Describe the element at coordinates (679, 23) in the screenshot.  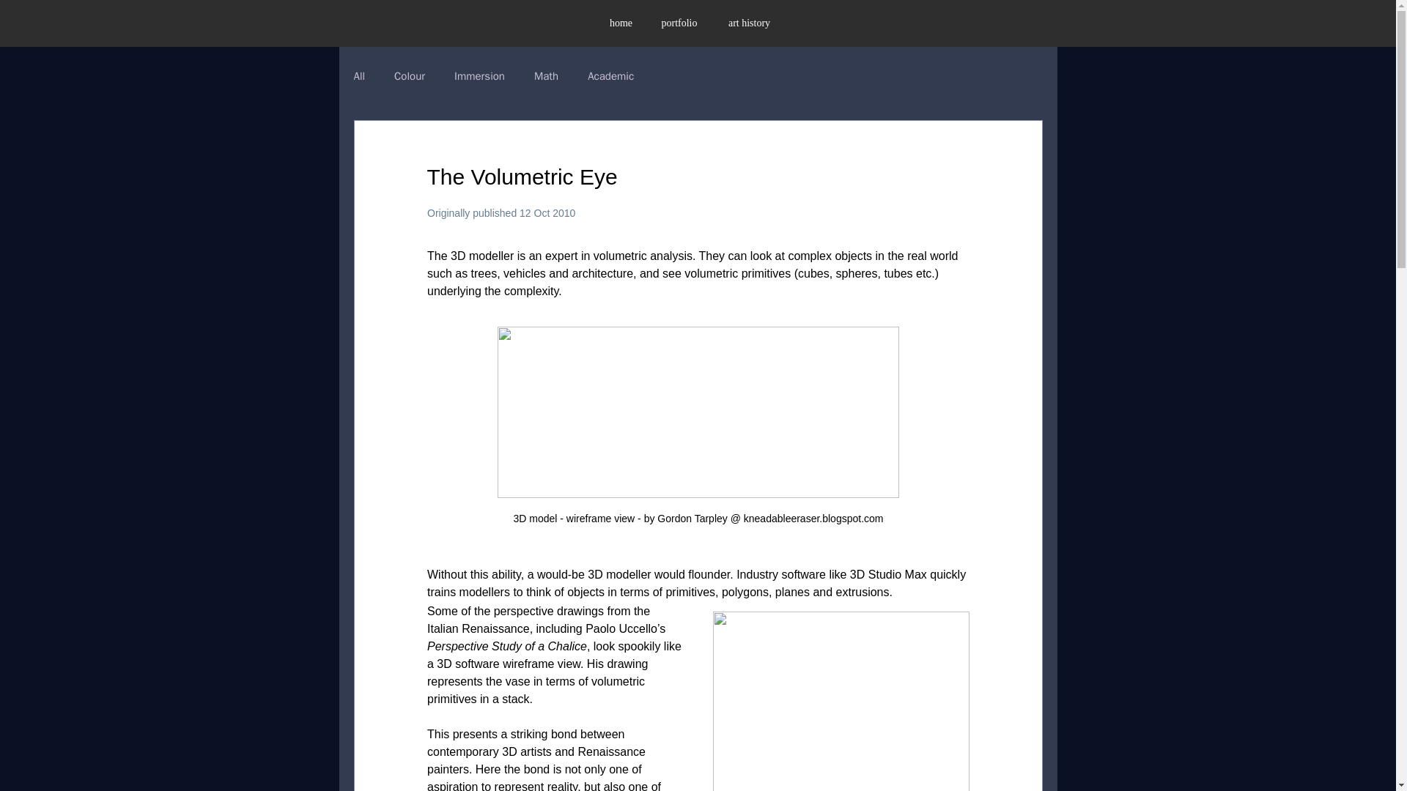
I see `portfolio` at that location.